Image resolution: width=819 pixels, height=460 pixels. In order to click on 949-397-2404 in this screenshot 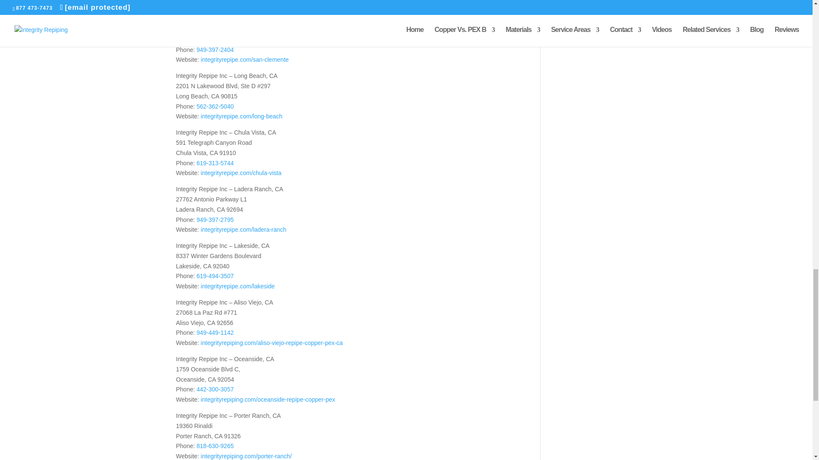, I will do `click(215, 50)`.